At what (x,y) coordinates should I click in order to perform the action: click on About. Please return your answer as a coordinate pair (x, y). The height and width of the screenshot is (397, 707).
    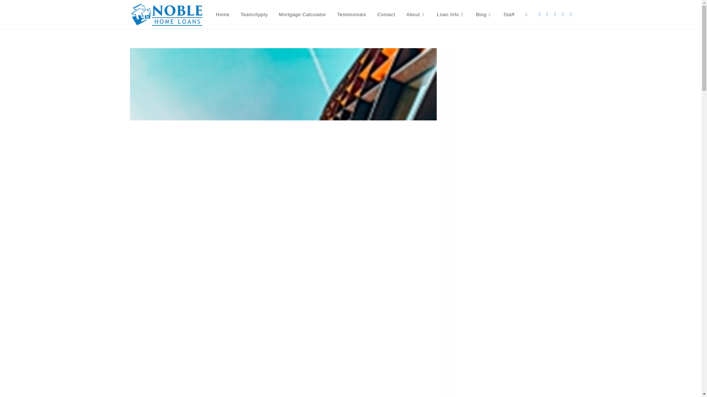
    Looking at the image, I should click on (416, 15).